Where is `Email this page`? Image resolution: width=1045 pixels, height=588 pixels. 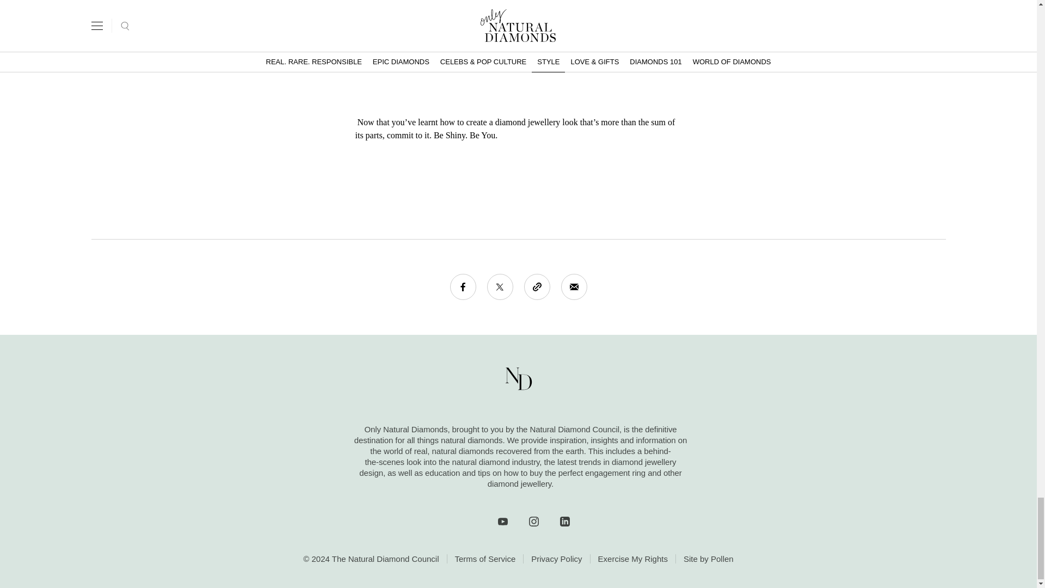
Email this page is located at coordinates (573, 286).